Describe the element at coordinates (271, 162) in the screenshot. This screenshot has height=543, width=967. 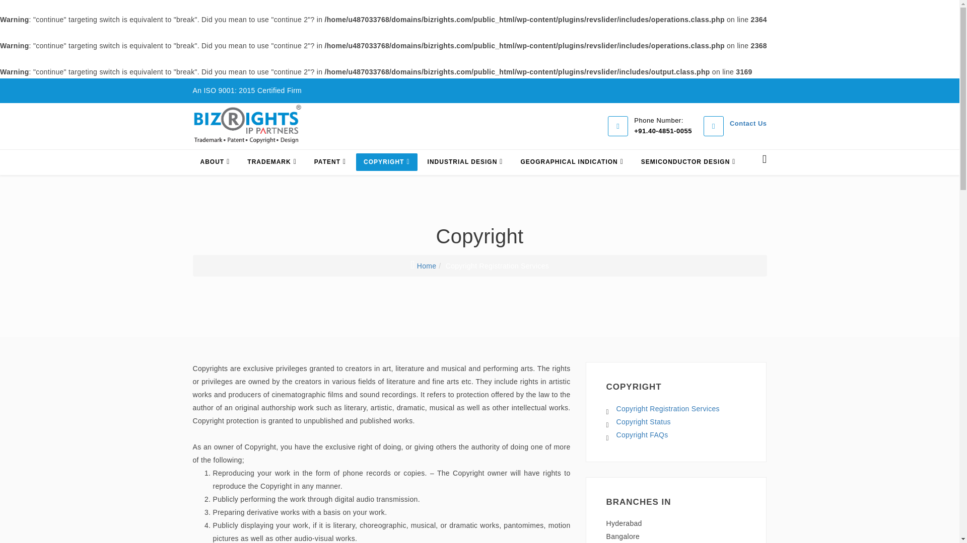
I see `TRADEMARK` at that location.